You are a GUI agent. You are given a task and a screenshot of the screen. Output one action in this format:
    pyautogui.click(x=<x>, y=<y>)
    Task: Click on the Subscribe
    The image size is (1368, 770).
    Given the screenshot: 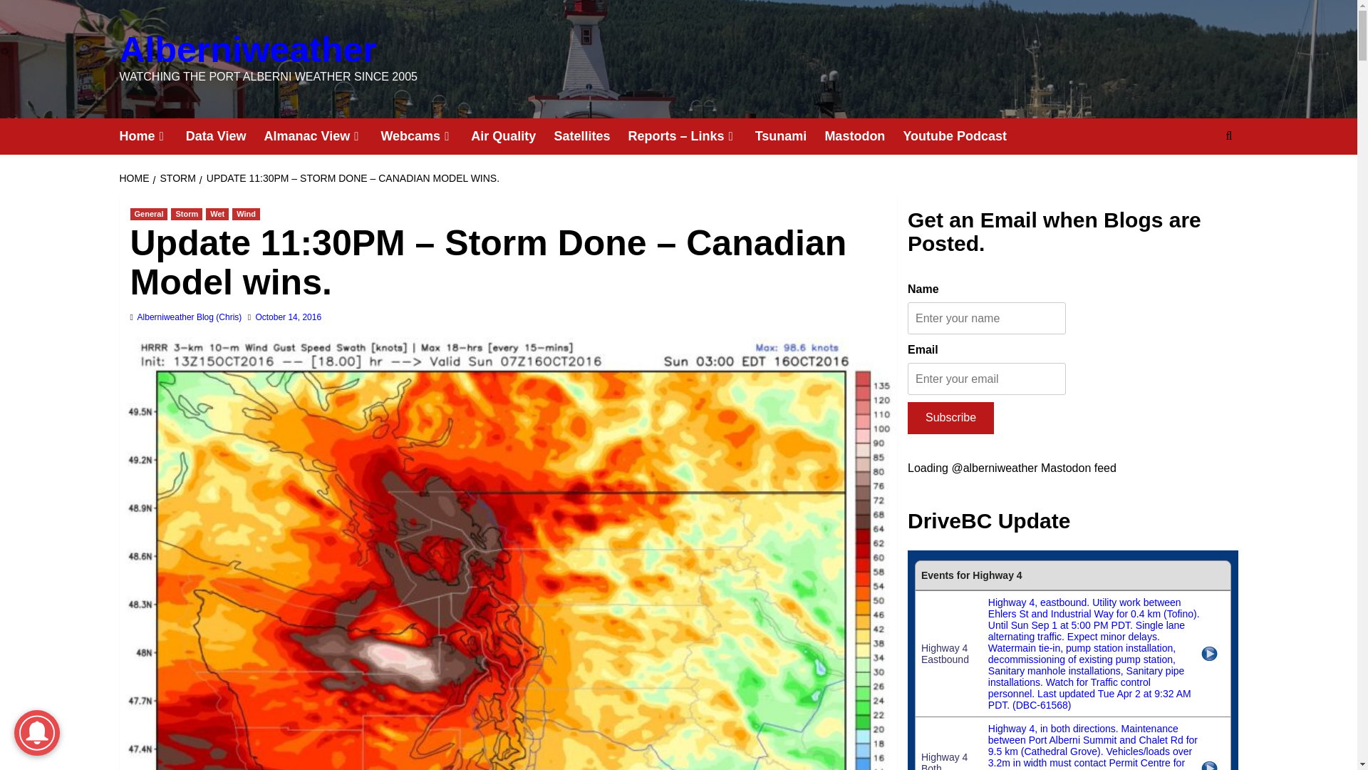 What is the action you would take?
    pyautogui.click(x=950, y=418)
    